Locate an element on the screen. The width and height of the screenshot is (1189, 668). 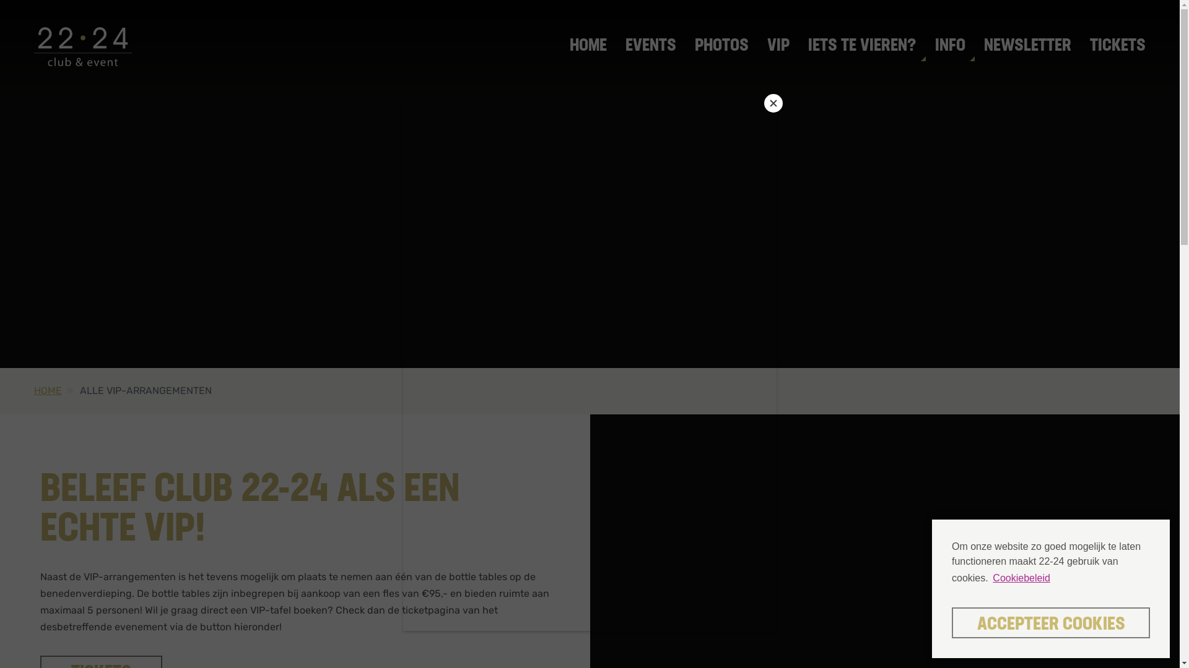
INFO is located at coordinates (950, 47).